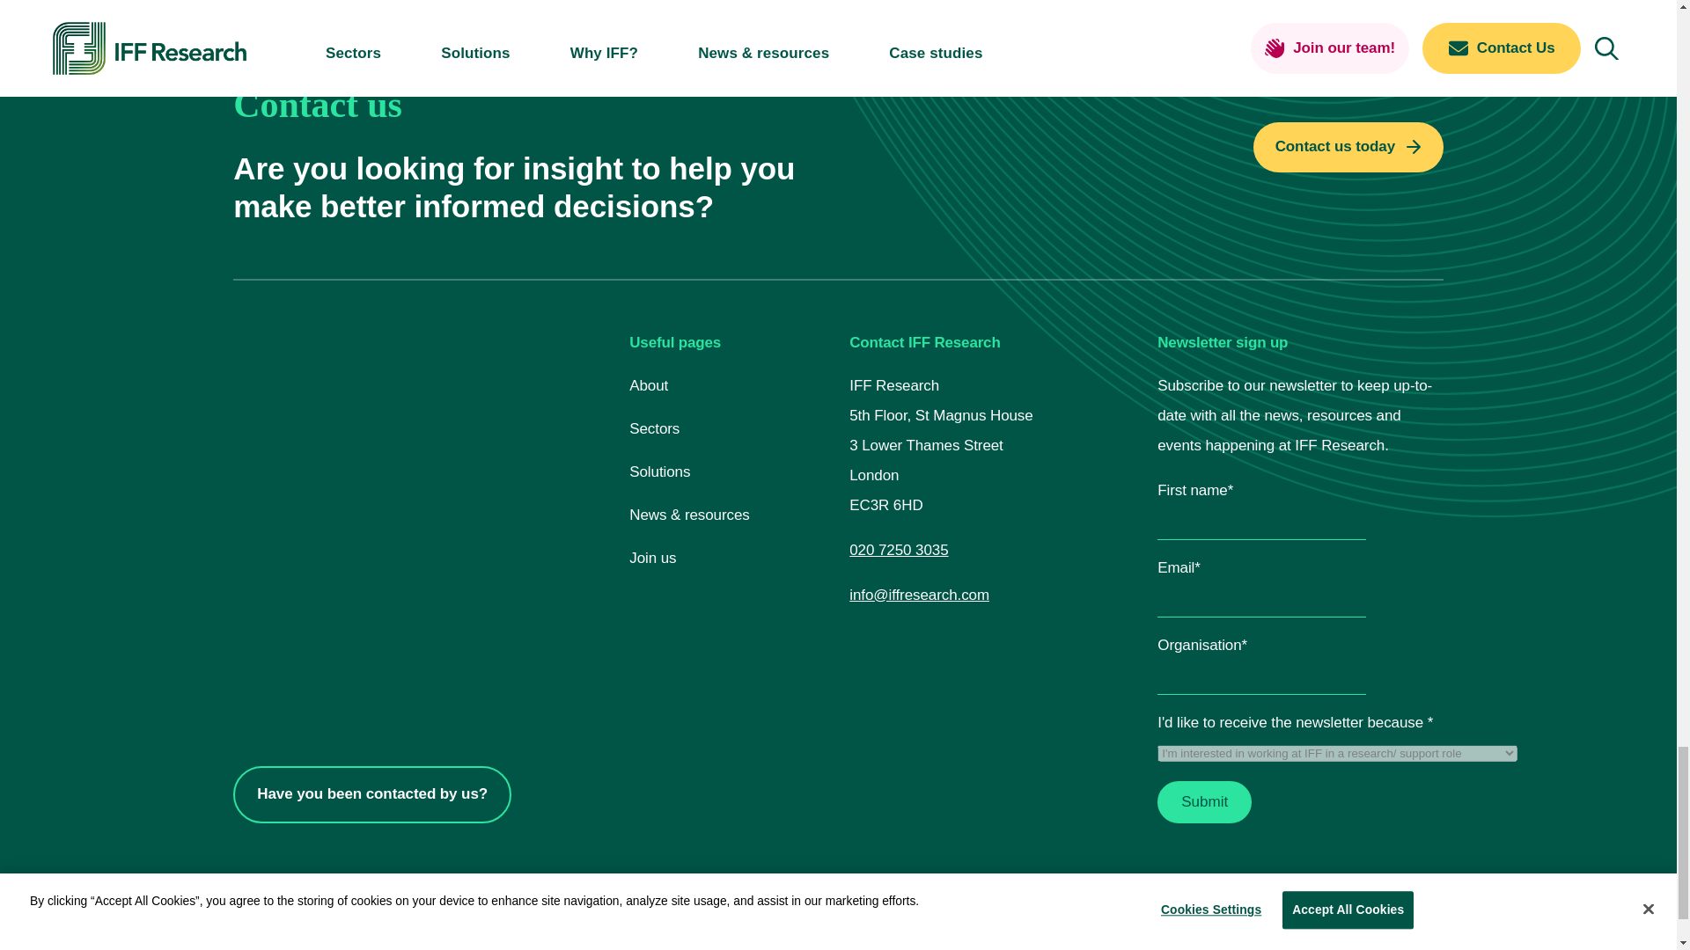  What do you see at coordinates (1204, 802) in the screenshot?
I see `Submit` at bounding box center [1204, 802].